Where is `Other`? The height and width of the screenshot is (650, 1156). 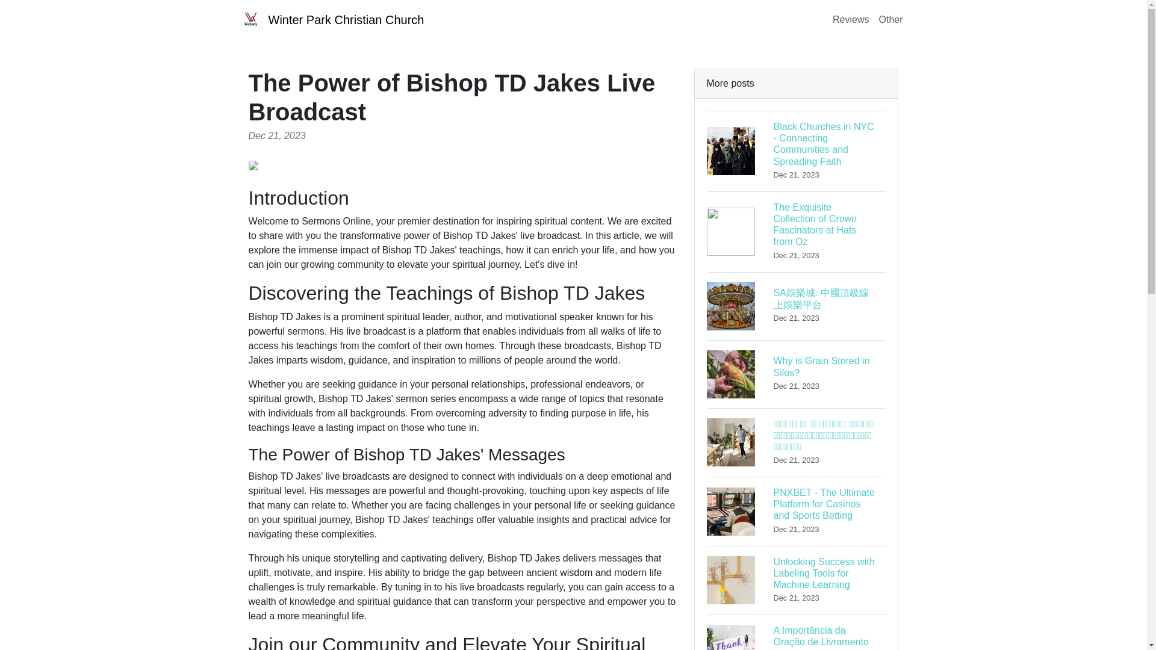 Other is located at coordinates (850, 19).